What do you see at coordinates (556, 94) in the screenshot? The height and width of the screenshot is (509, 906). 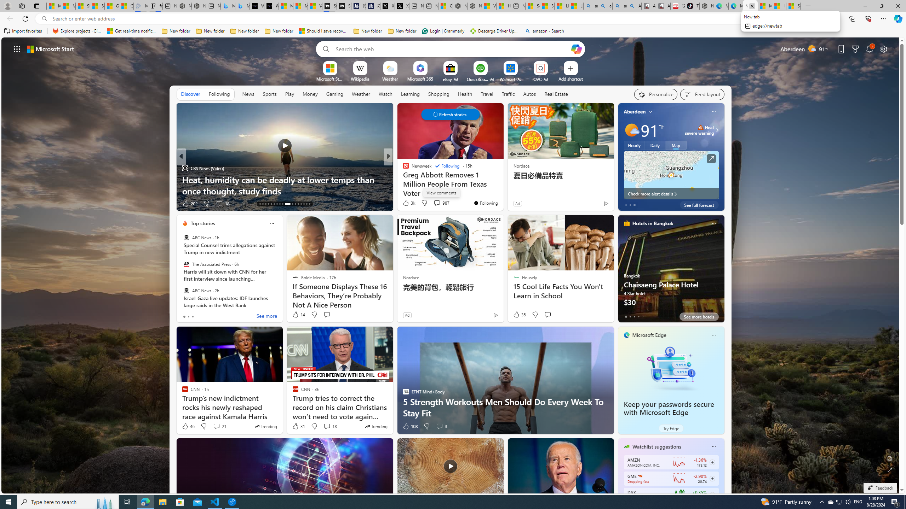 I see `Real Estate` at bounding box center [556, 94].